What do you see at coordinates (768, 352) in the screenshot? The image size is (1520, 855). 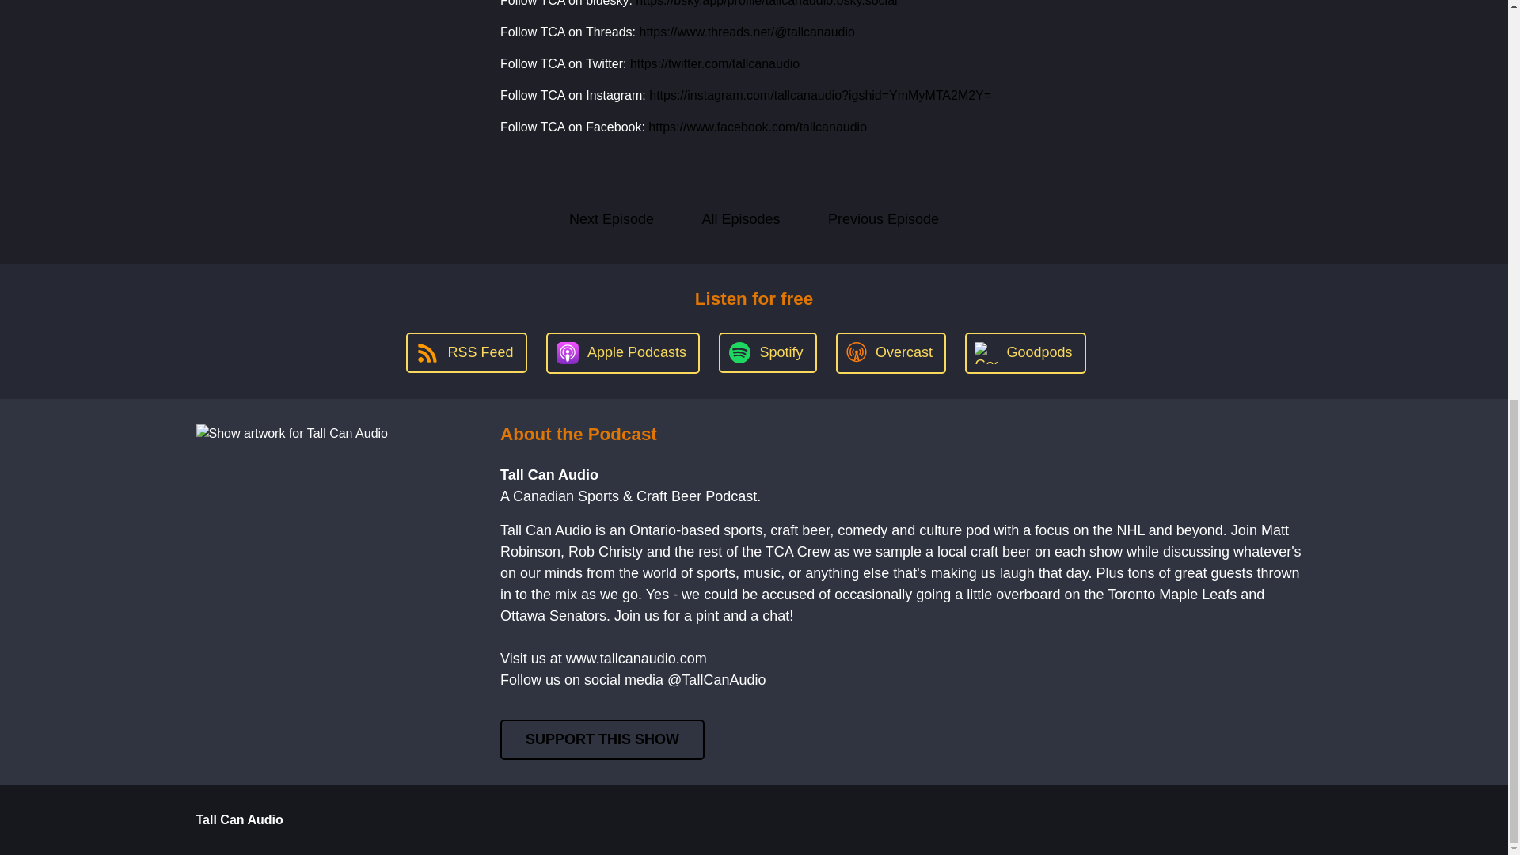 I see `Spotify` at bounding box center [768, 352].